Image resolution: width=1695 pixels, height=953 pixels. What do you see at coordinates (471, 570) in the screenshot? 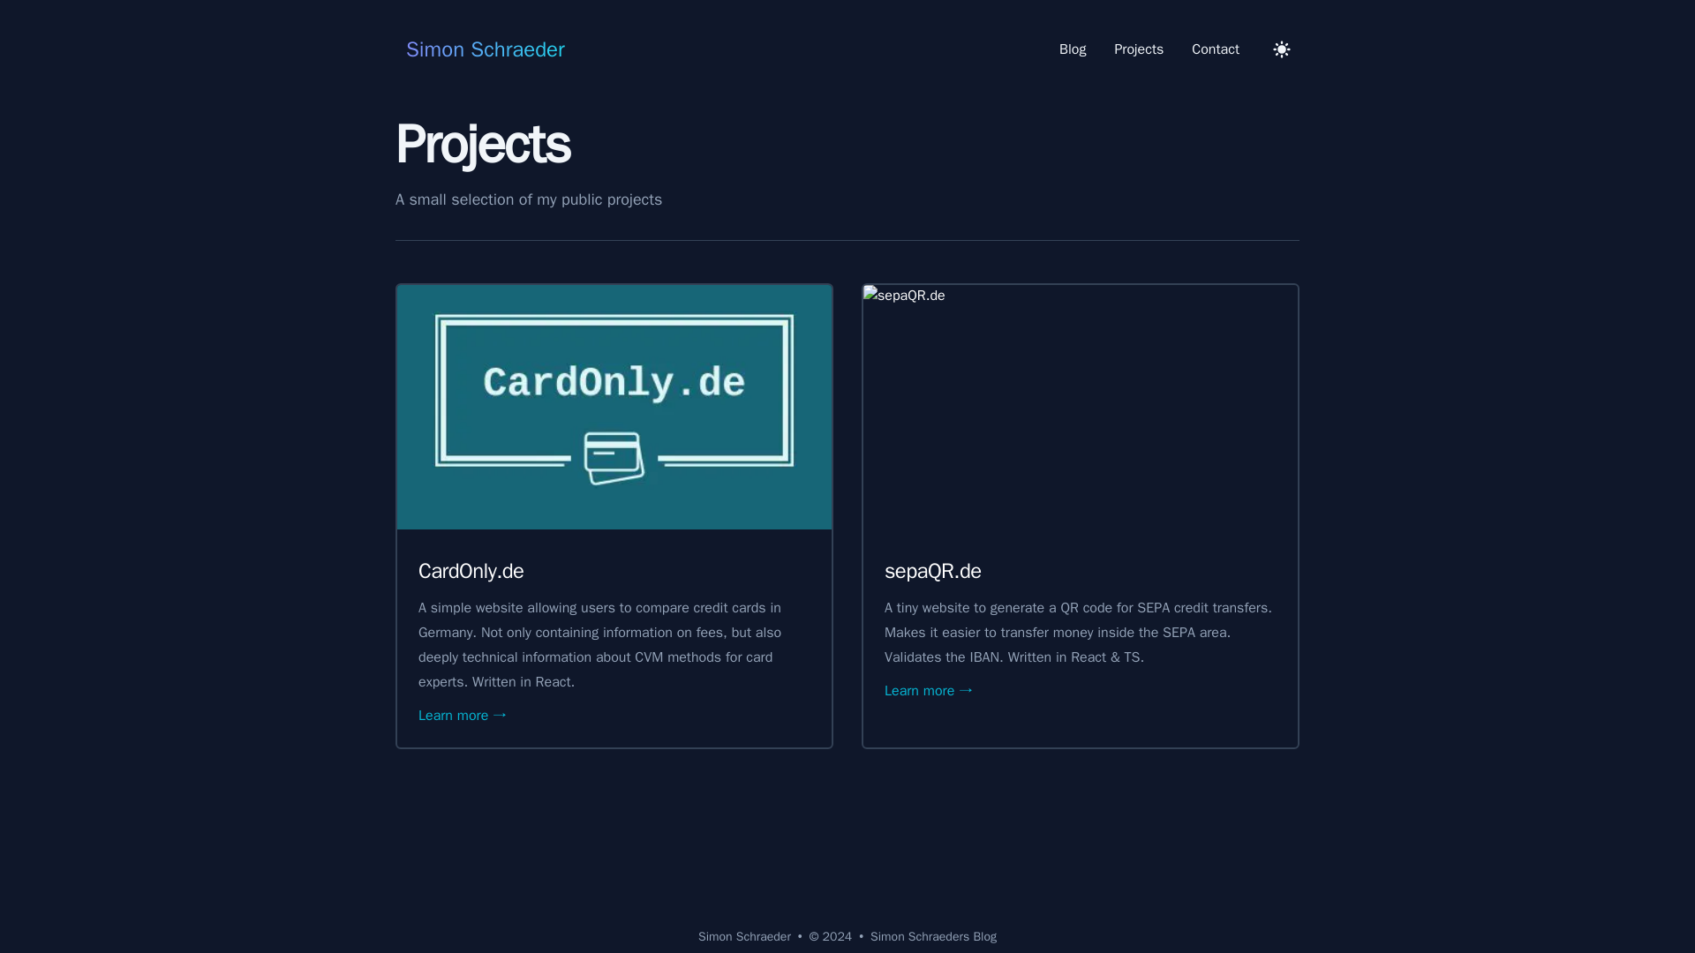
I see `CardOnly.de` at bounding box center [471, 570].